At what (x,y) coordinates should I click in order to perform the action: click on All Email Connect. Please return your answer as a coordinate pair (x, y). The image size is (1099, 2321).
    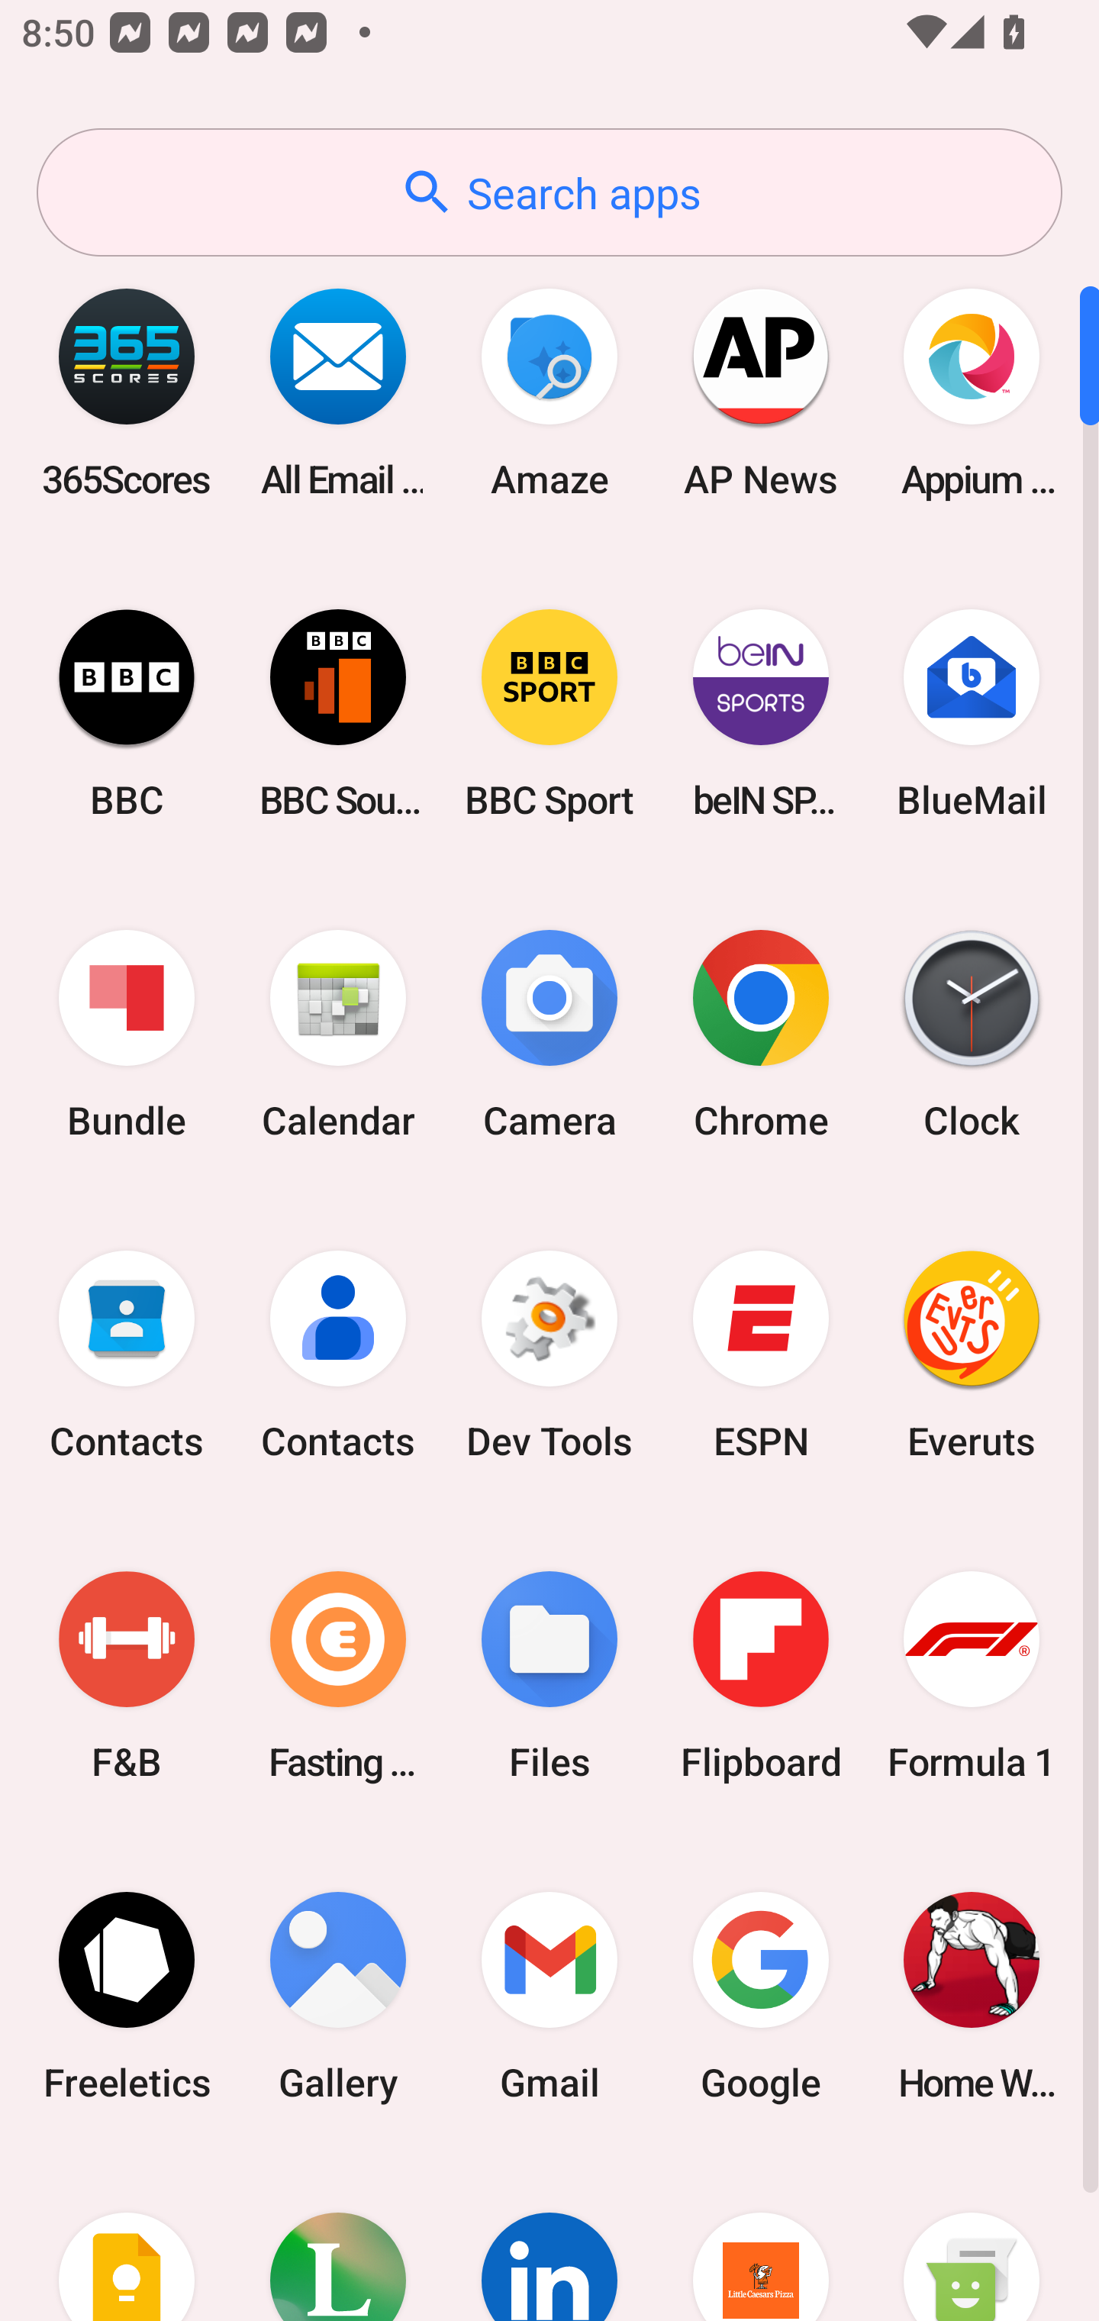
    Looking at the image, I should click on (338, 392).